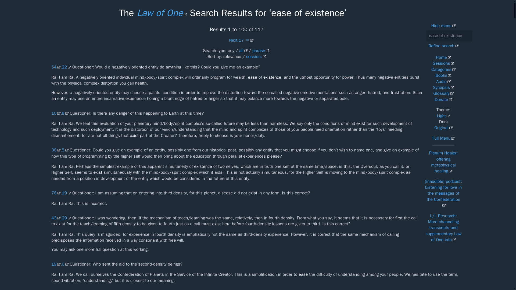 The image size is (516, 290). Describe the element at coordinates (65, 150) in the screenshot. I see `5` at that location.